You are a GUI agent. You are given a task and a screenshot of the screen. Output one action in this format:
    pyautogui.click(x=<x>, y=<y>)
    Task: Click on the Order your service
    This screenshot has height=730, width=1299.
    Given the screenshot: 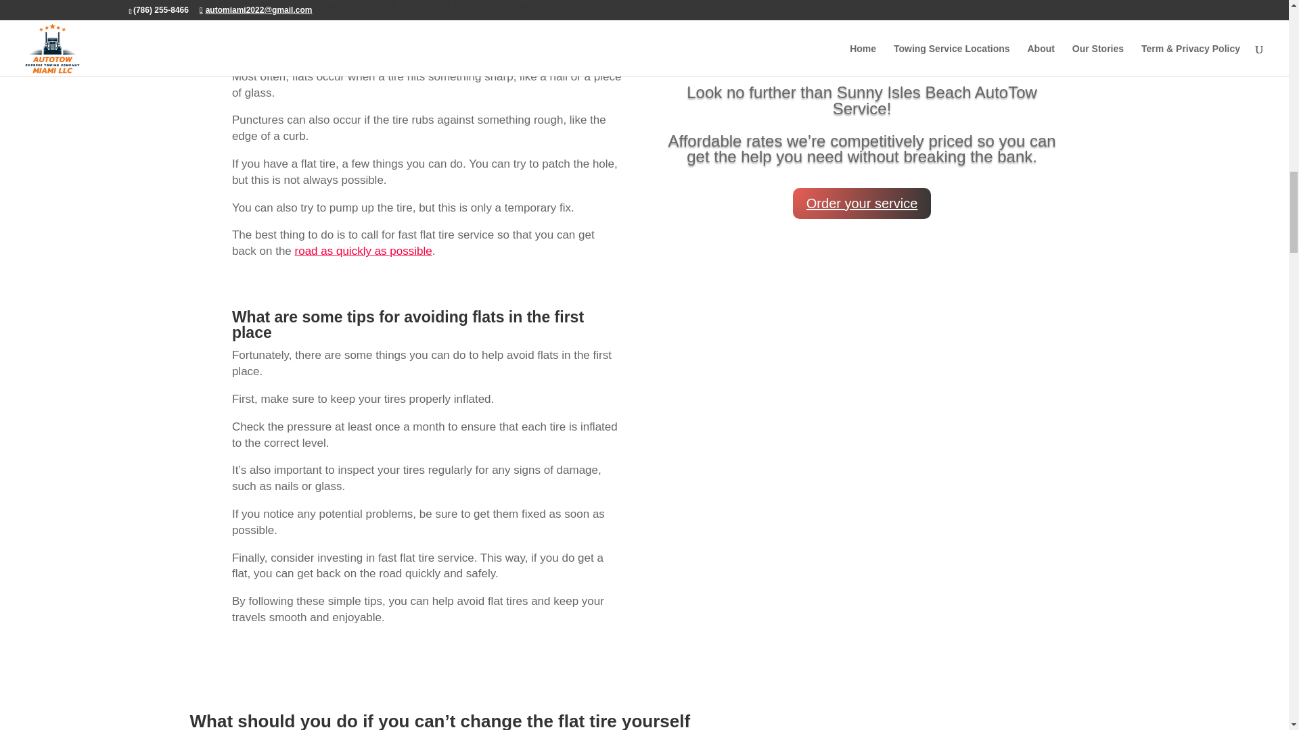 What is the action you would take?
    pyautogui.click(x=862, y=203)
    